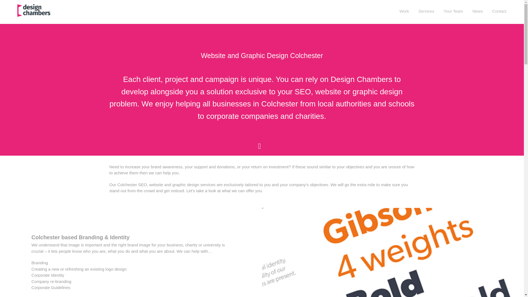  I want to click on Contact, so click(499, 11).